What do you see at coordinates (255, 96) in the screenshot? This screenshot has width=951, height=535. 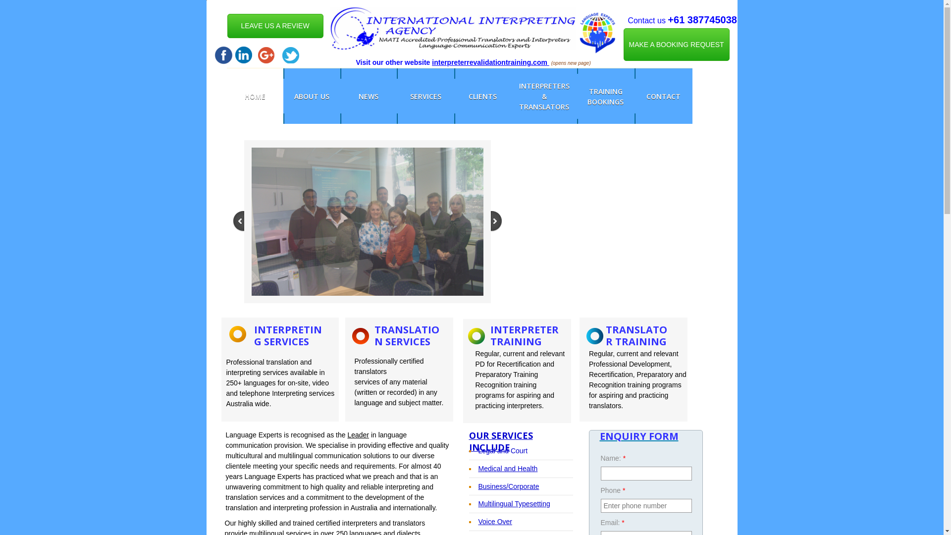 I see `HOME` at bounding box center [255, 96].